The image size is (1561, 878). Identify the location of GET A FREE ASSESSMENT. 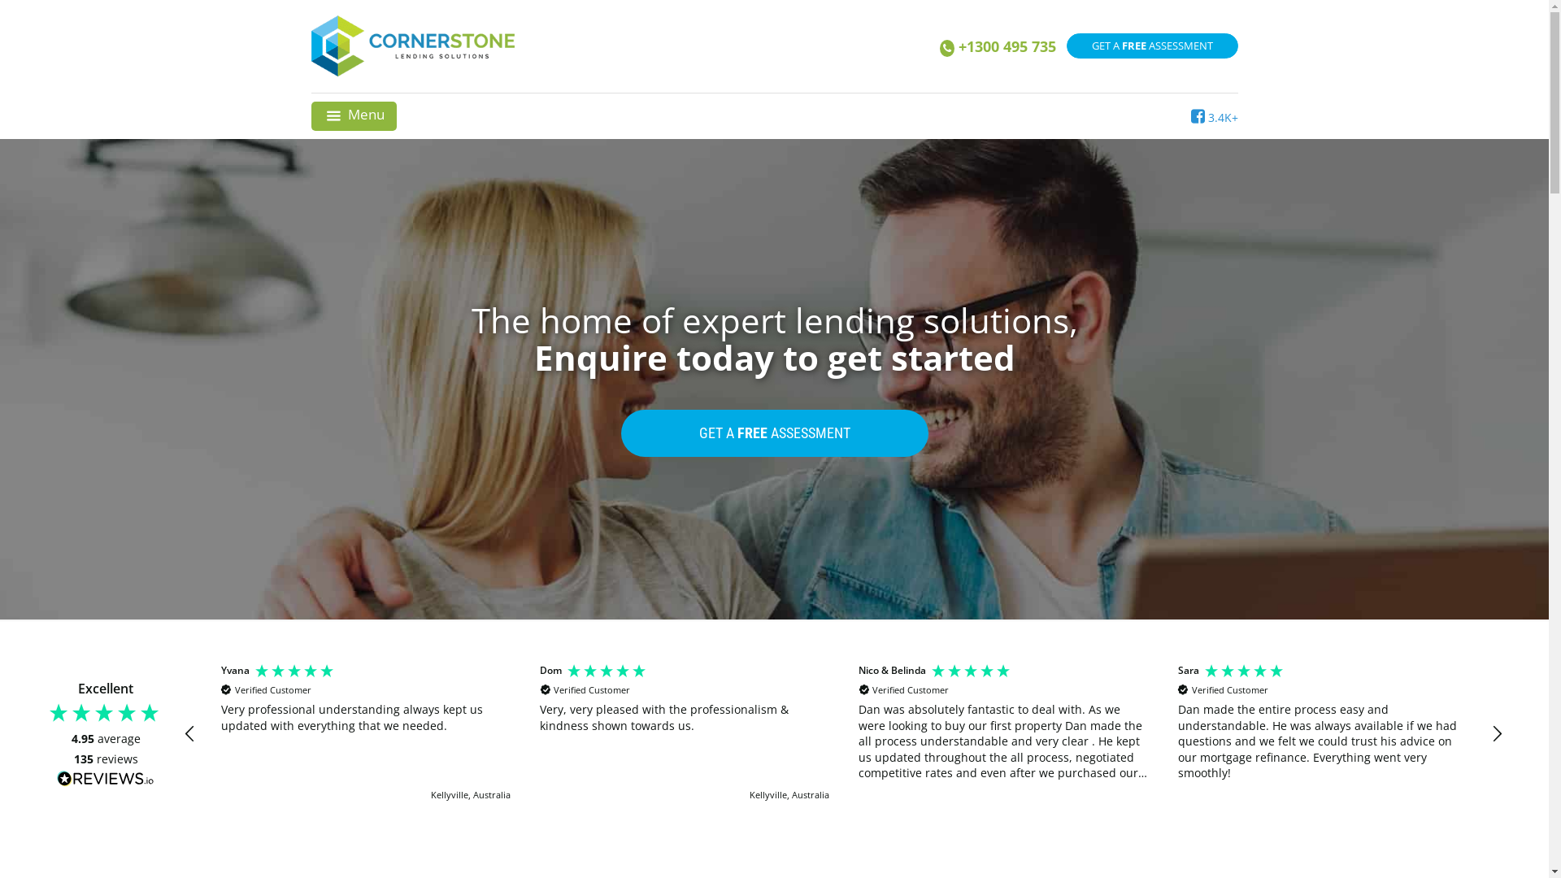
(775, 433).